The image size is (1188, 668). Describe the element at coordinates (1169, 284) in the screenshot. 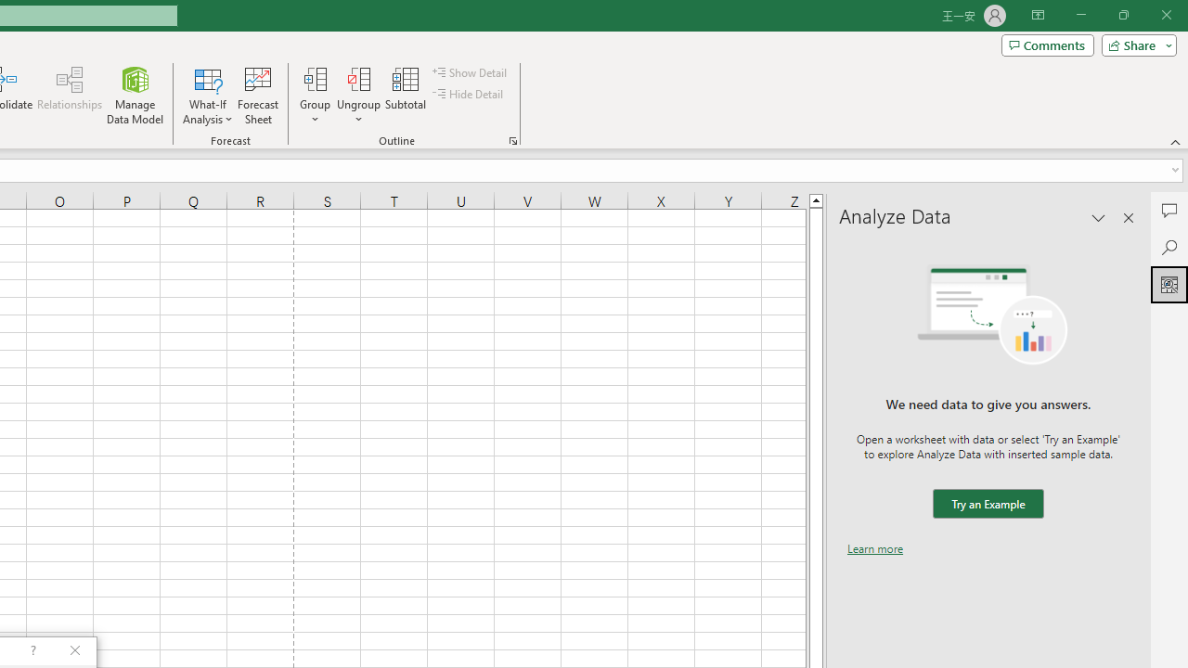

I see `Analyze Data` at that location.